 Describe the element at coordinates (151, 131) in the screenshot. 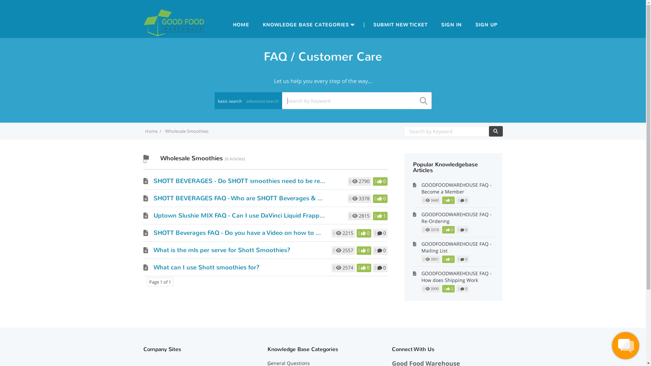

I see `Home` at that location.